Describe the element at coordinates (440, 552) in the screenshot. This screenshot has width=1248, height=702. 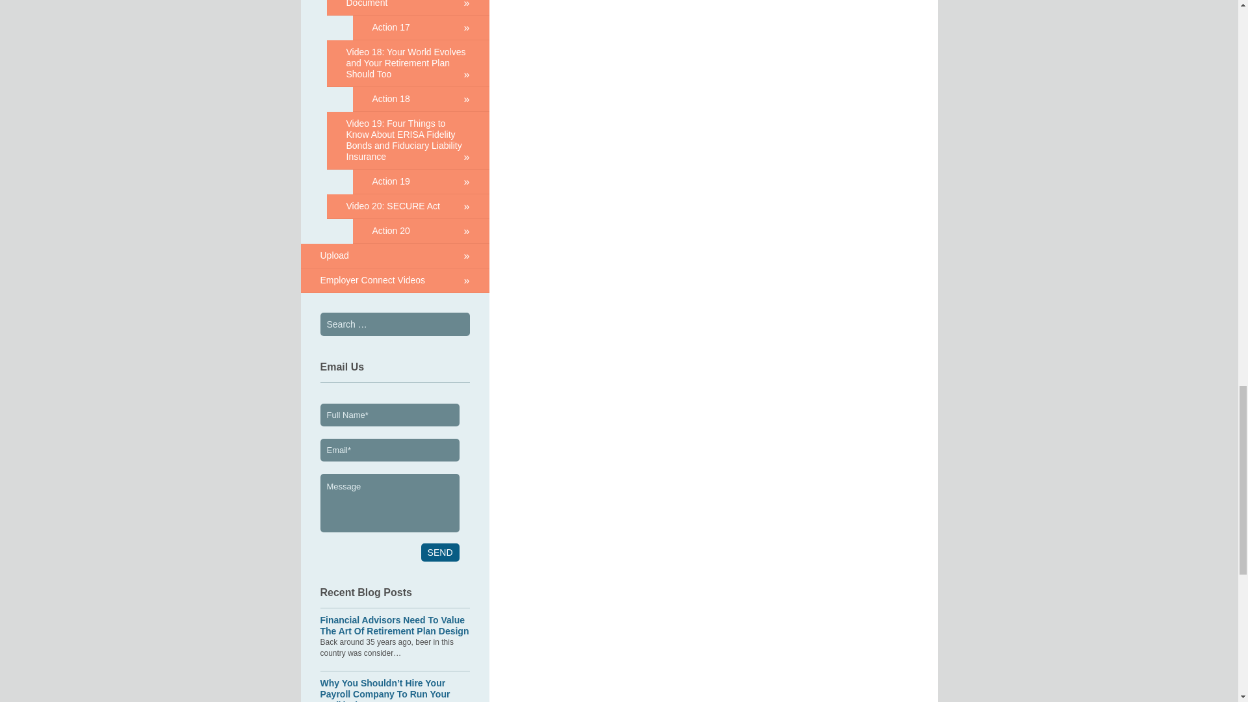
I see `Send` at that location.